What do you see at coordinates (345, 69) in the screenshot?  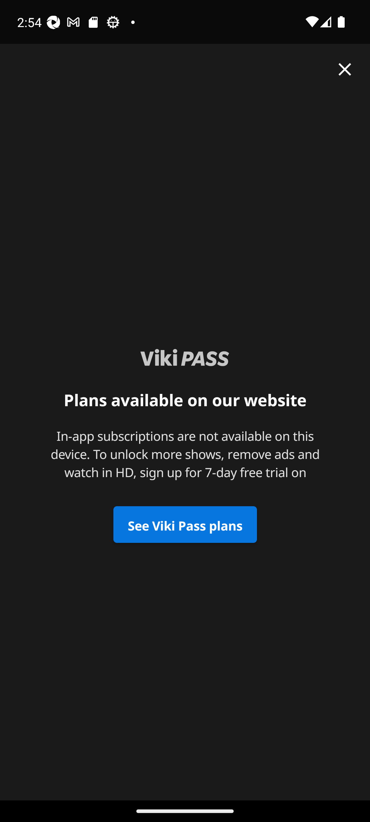 I see `close_button` at bounding box center [345, 69].